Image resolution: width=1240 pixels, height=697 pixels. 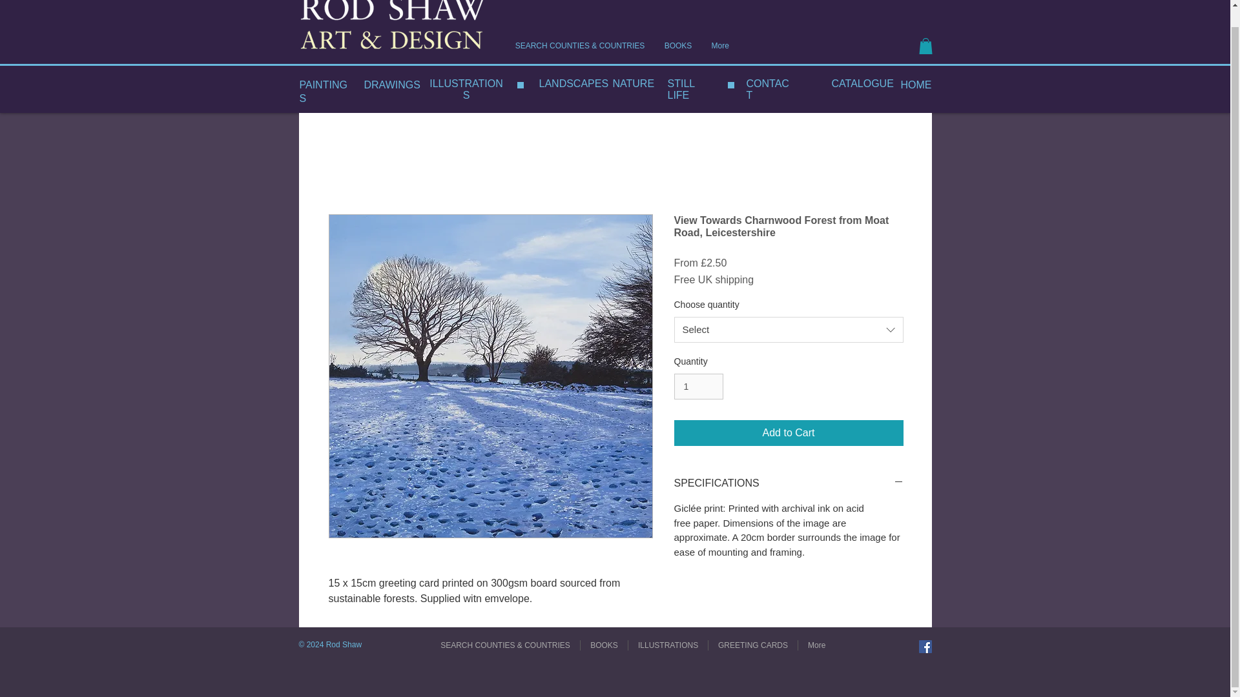 What do you see at coordinates (767, 89) in the screenshot?
I see `CONTACT` at bounding box center [767, 89].